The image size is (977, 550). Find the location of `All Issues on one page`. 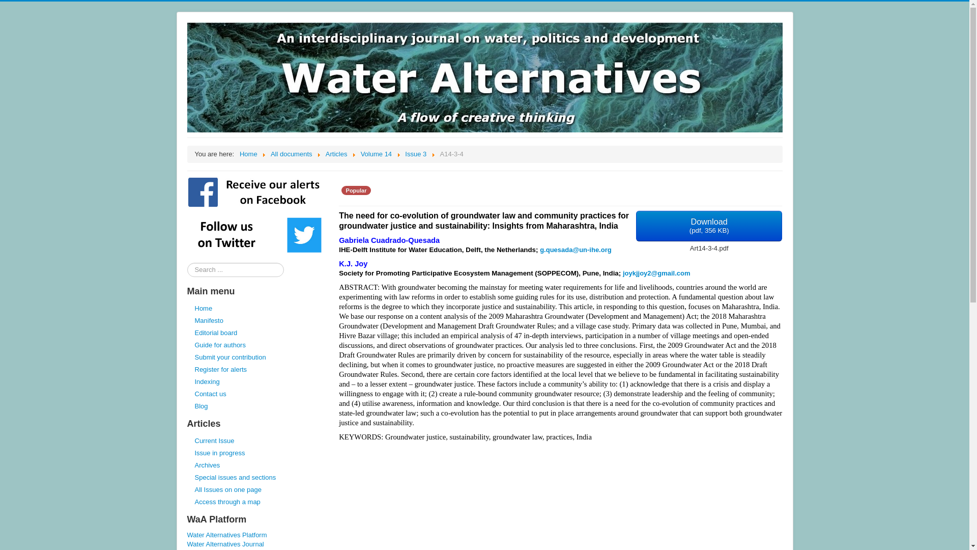

All Issues on one page is located at coordinates (256, 490).